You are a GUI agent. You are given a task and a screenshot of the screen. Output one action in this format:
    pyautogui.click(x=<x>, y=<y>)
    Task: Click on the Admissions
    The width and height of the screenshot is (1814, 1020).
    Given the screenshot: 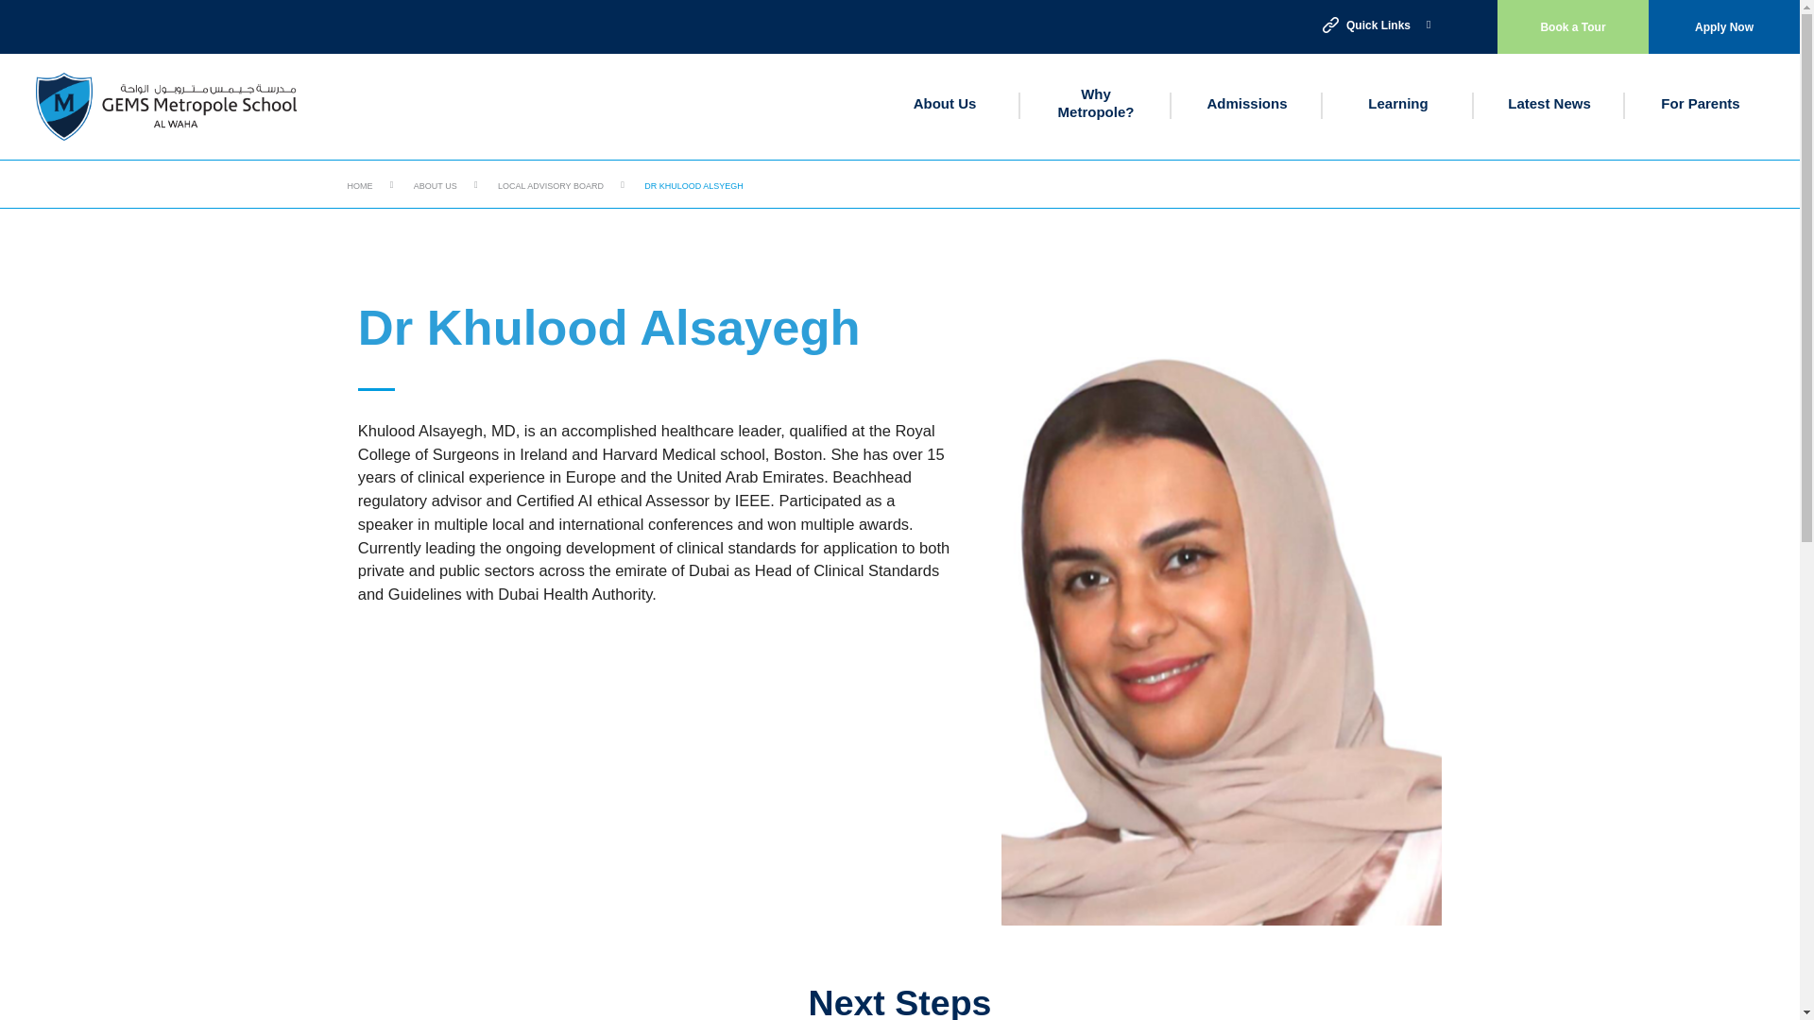 What is the action you would take?
    pyautogui.click(x=1245, y=104)
    